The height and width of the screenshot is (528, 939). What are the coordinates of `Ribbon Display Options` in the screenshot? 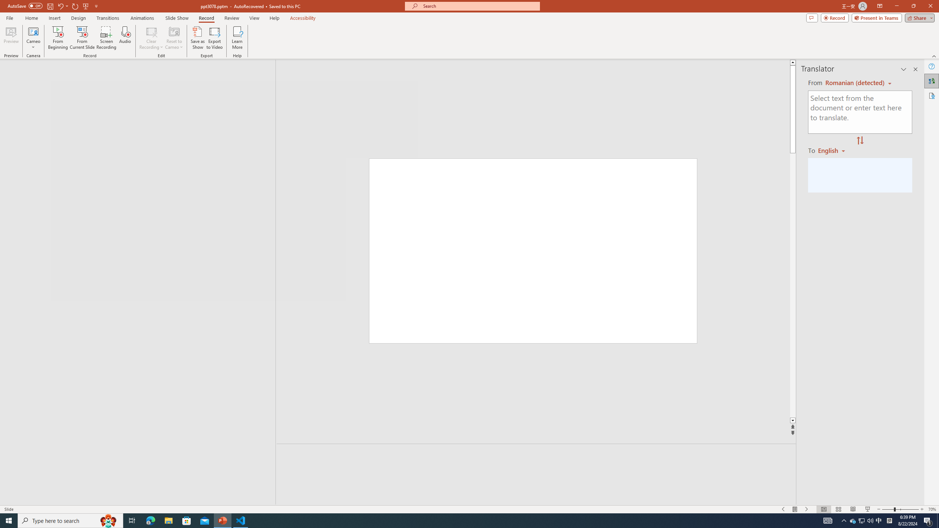 It's located at (880, 6).